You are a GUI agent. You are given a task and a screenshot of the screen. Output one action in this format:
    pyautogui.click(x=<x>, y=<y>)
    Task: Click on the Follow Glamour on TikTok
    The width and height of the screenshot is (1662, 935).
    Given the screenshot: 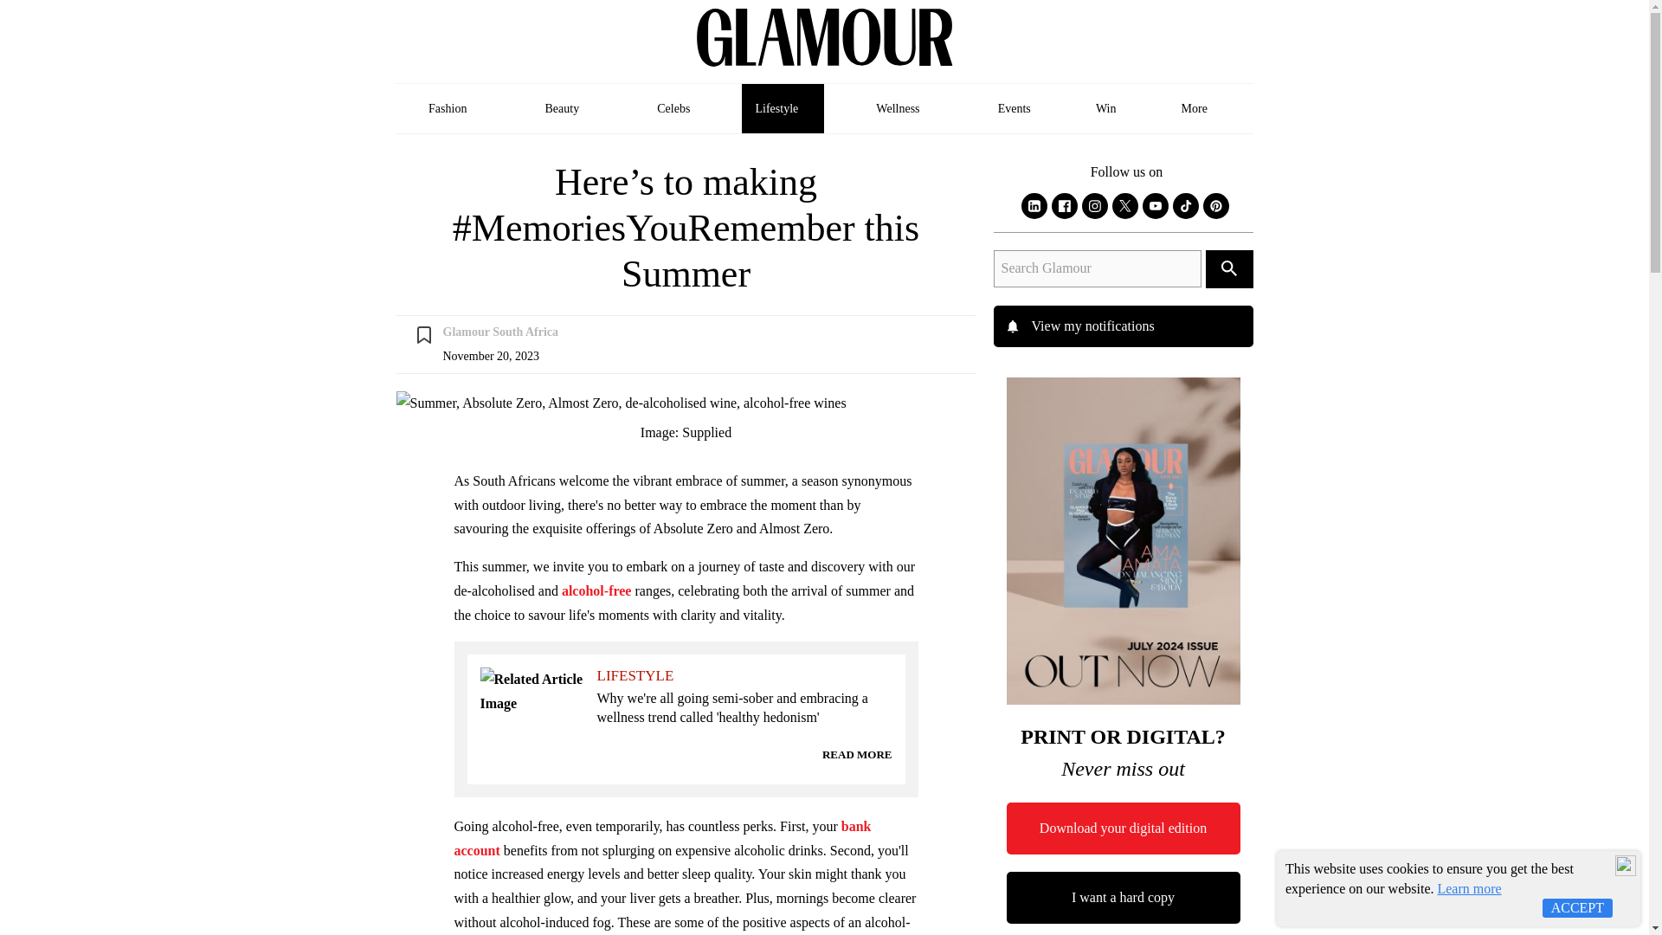 What is the action you would take?
    pyautogui.click(x=1186, y=205)
    